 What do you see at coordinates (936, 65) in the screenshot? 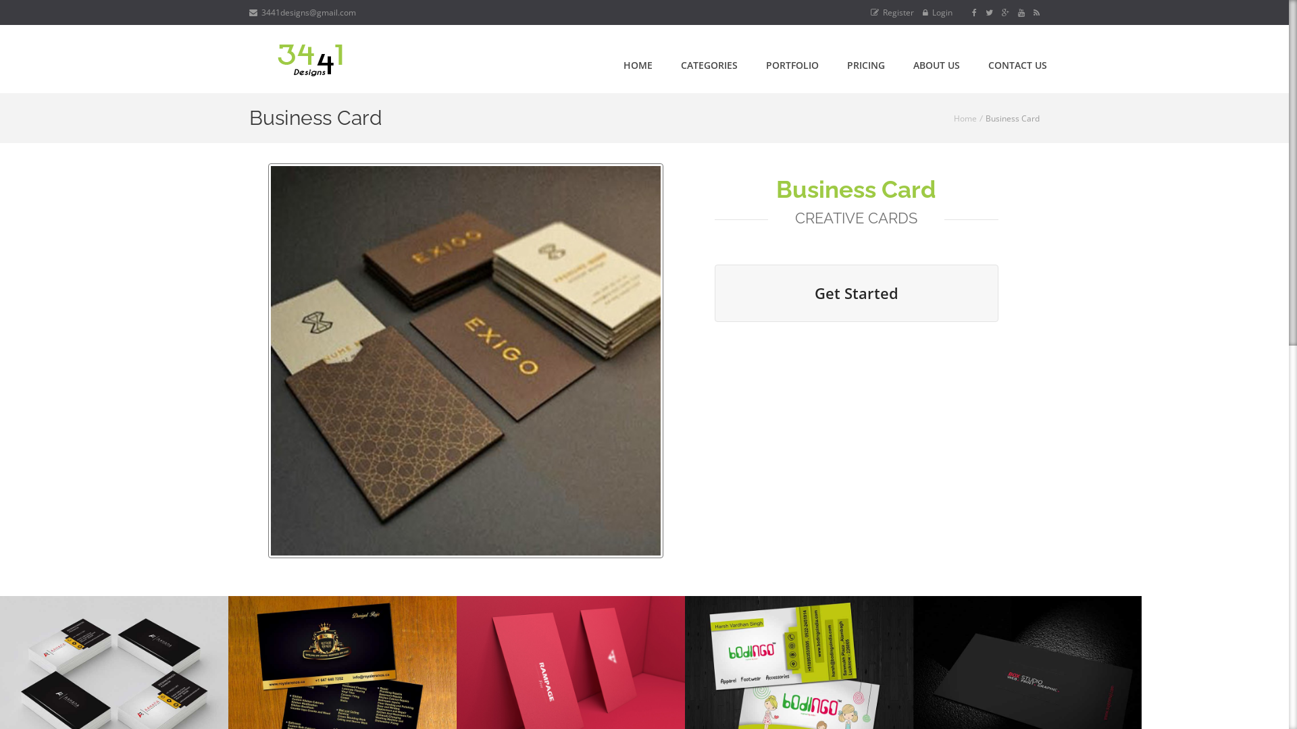
I see `ABOUT US` at bounding box center [936, 65].